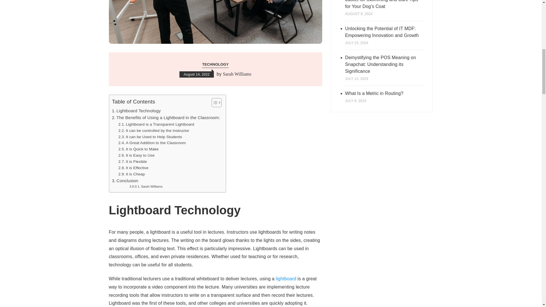 The height and width of the screenshot is (307, 546). Describe the element at coordinates (146, 187) in the screenshot. I see `Sarah Williams` at that location.